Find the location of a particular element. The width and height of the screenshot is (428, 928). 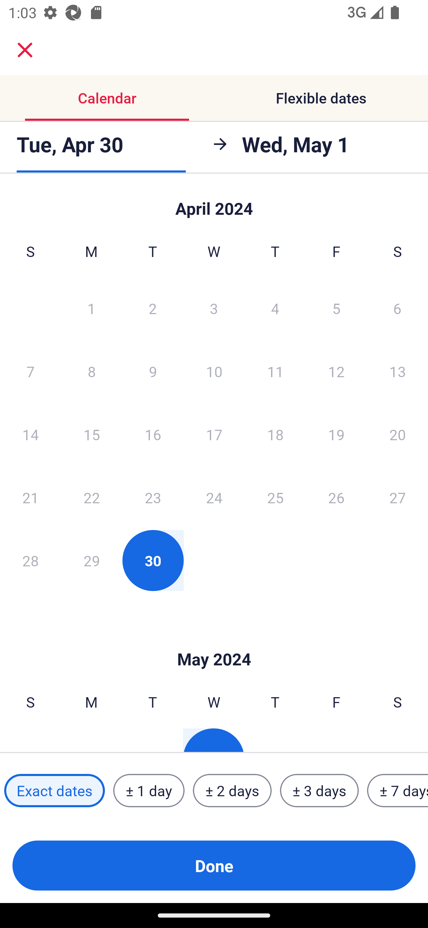

9 Tuesday, April 9, 2024 is located at coordinates (153, 371).